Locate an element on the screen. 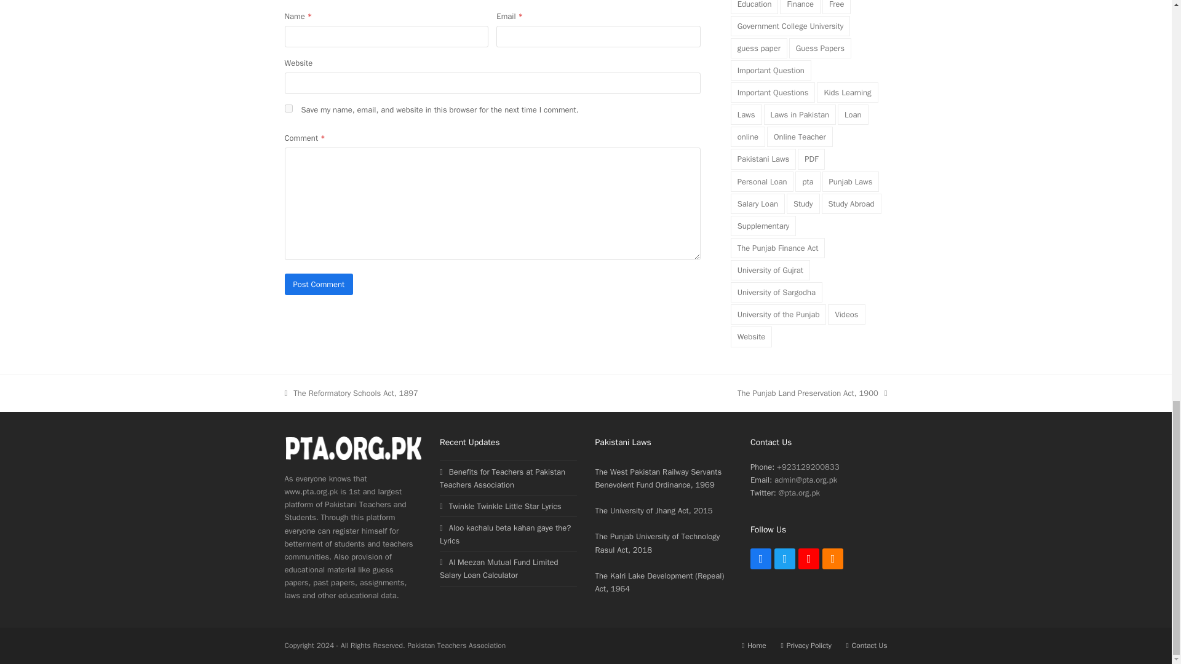  yes is located at coordinates (288, 108).